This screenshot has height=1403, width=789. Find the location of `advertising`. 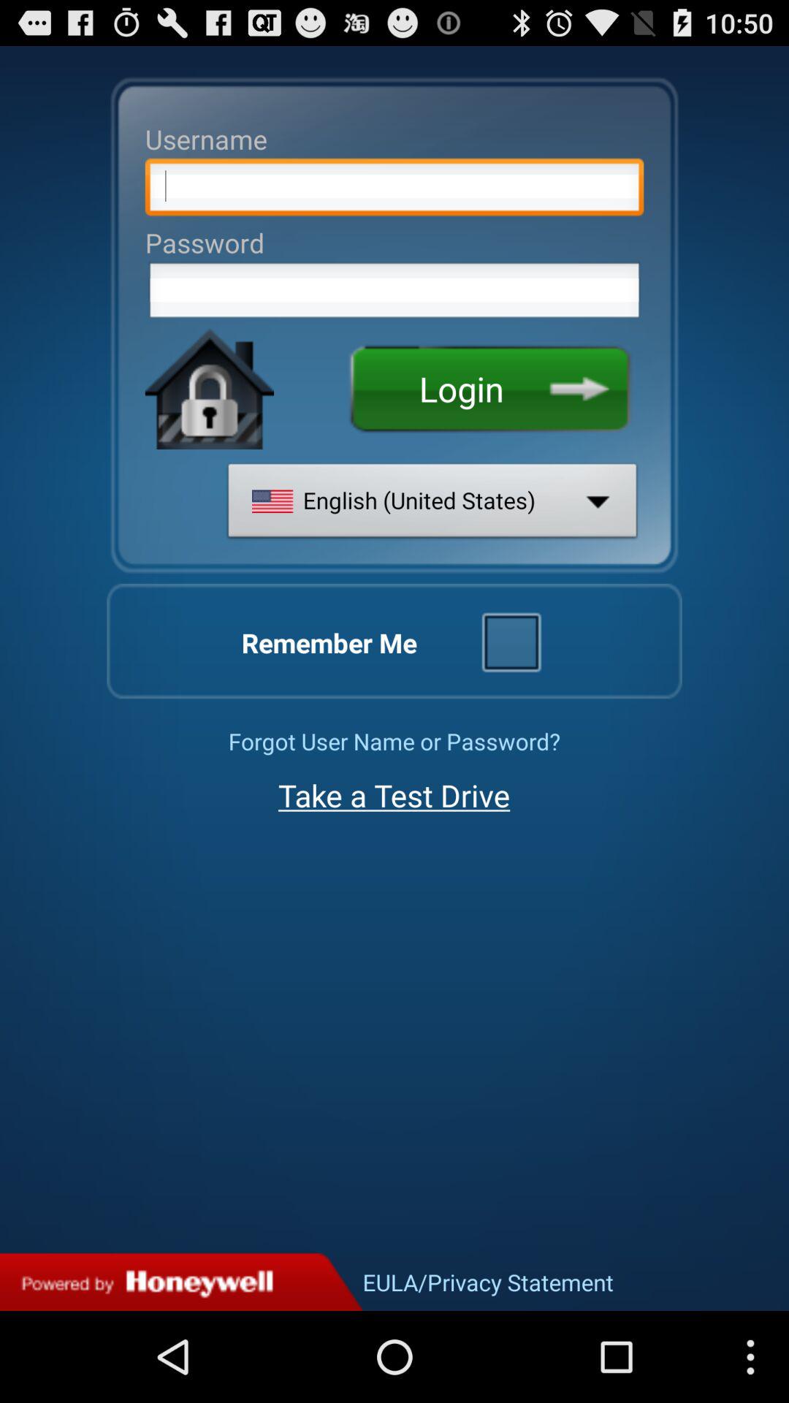

advertising is located at coordinates (181, 1282).